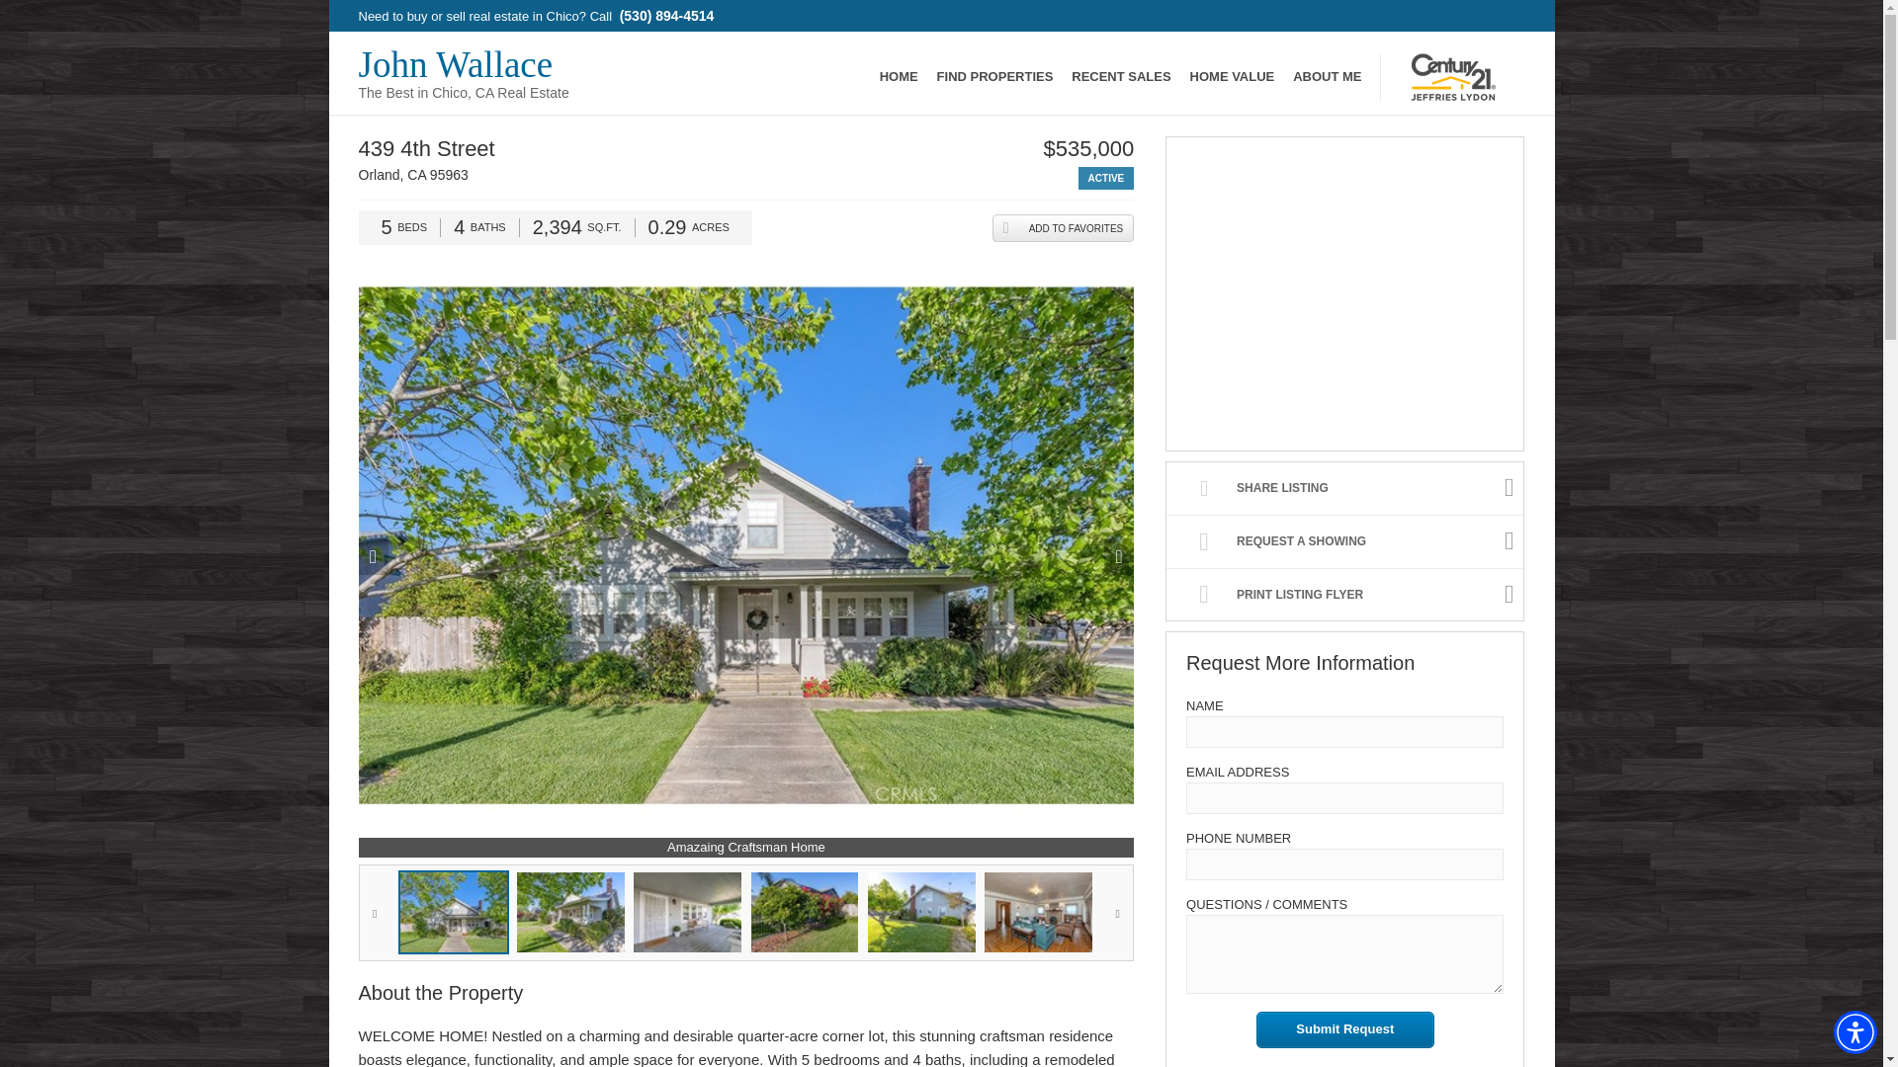 The height and width of the screenshot is (1067, 1898). Describe the element at coordinates (1121, 76) in the screenshot. I see `RECENT SALES` at that location.